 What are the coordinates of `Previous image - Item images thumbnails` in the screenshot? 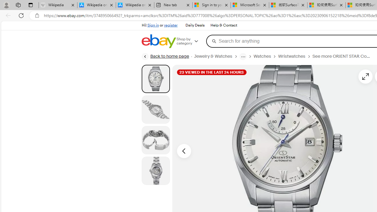 It's located at (184, 151).